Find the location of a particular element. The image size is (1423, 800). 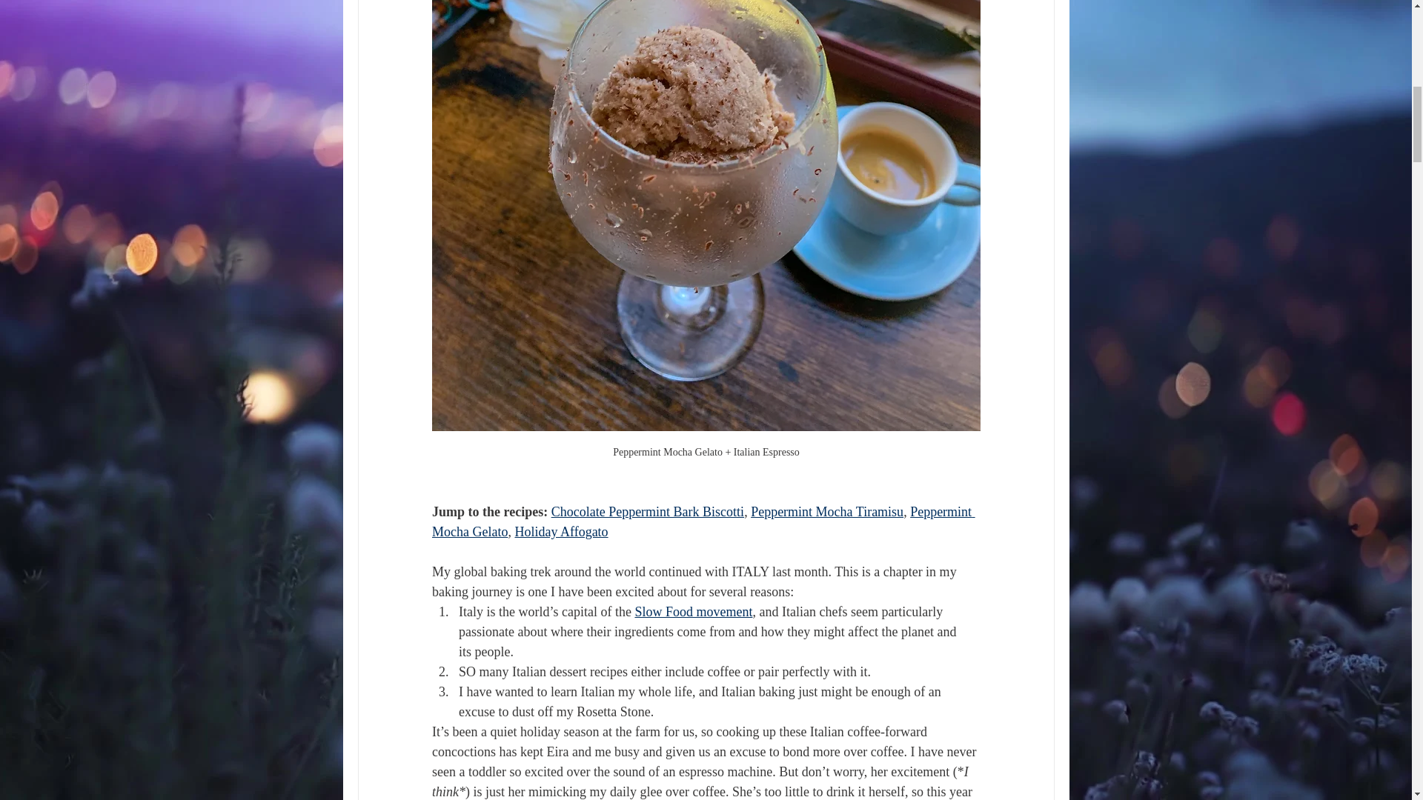

Chocolate Peppermint Bark Biscotti is located at coordinates (646, 511).